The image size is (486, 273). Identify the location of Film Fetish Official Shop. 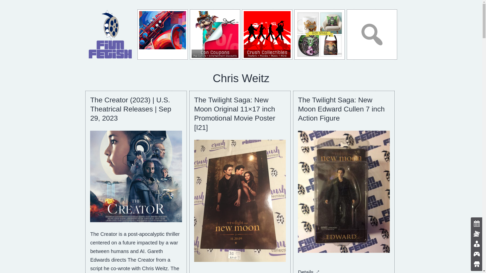
(319, 34).